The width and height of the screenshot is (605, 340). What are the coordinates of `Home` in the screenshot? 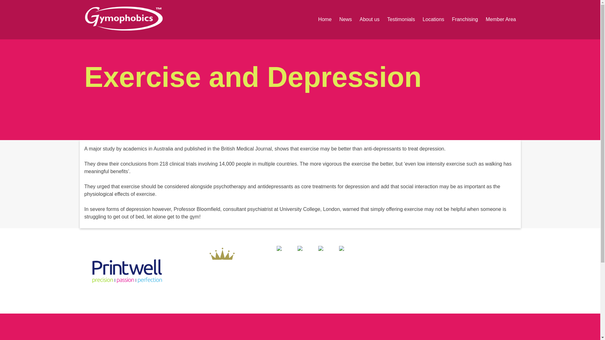 It's located at (322, 20).